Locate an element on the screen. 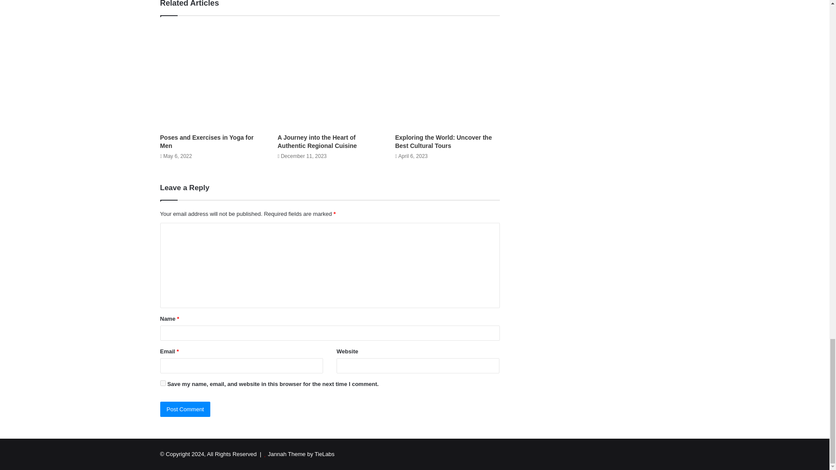  yes is located at coordinates (163, 383).